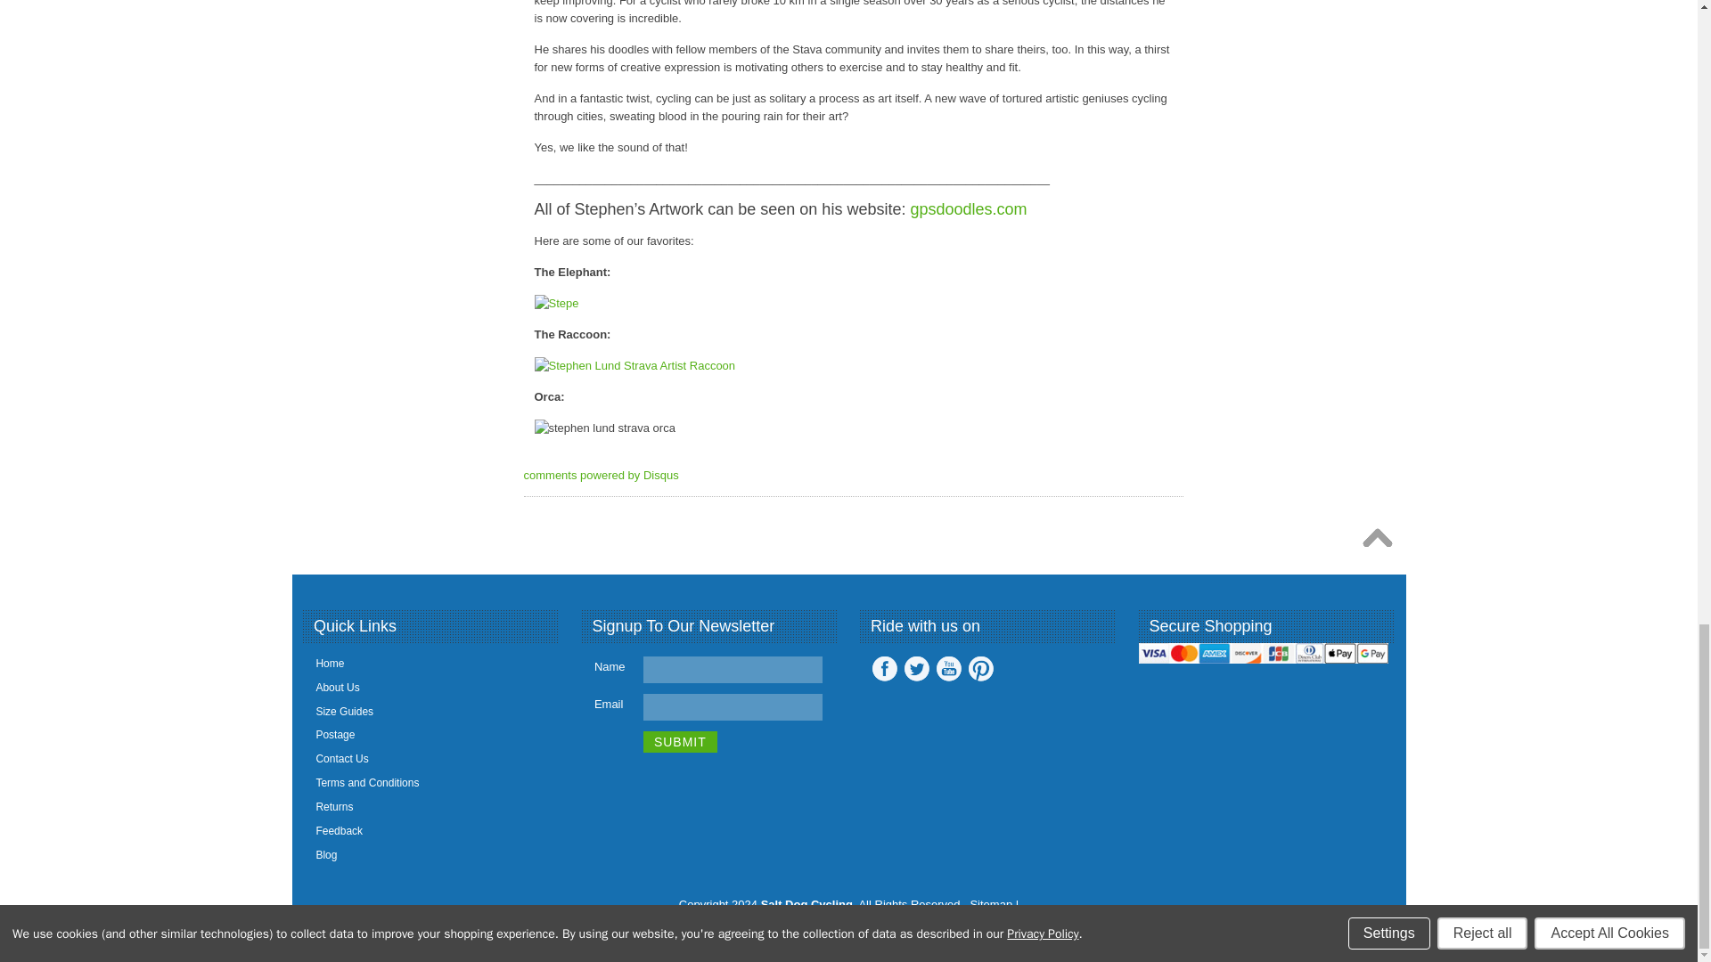  I want to click on Twitter, so click(916, 668).